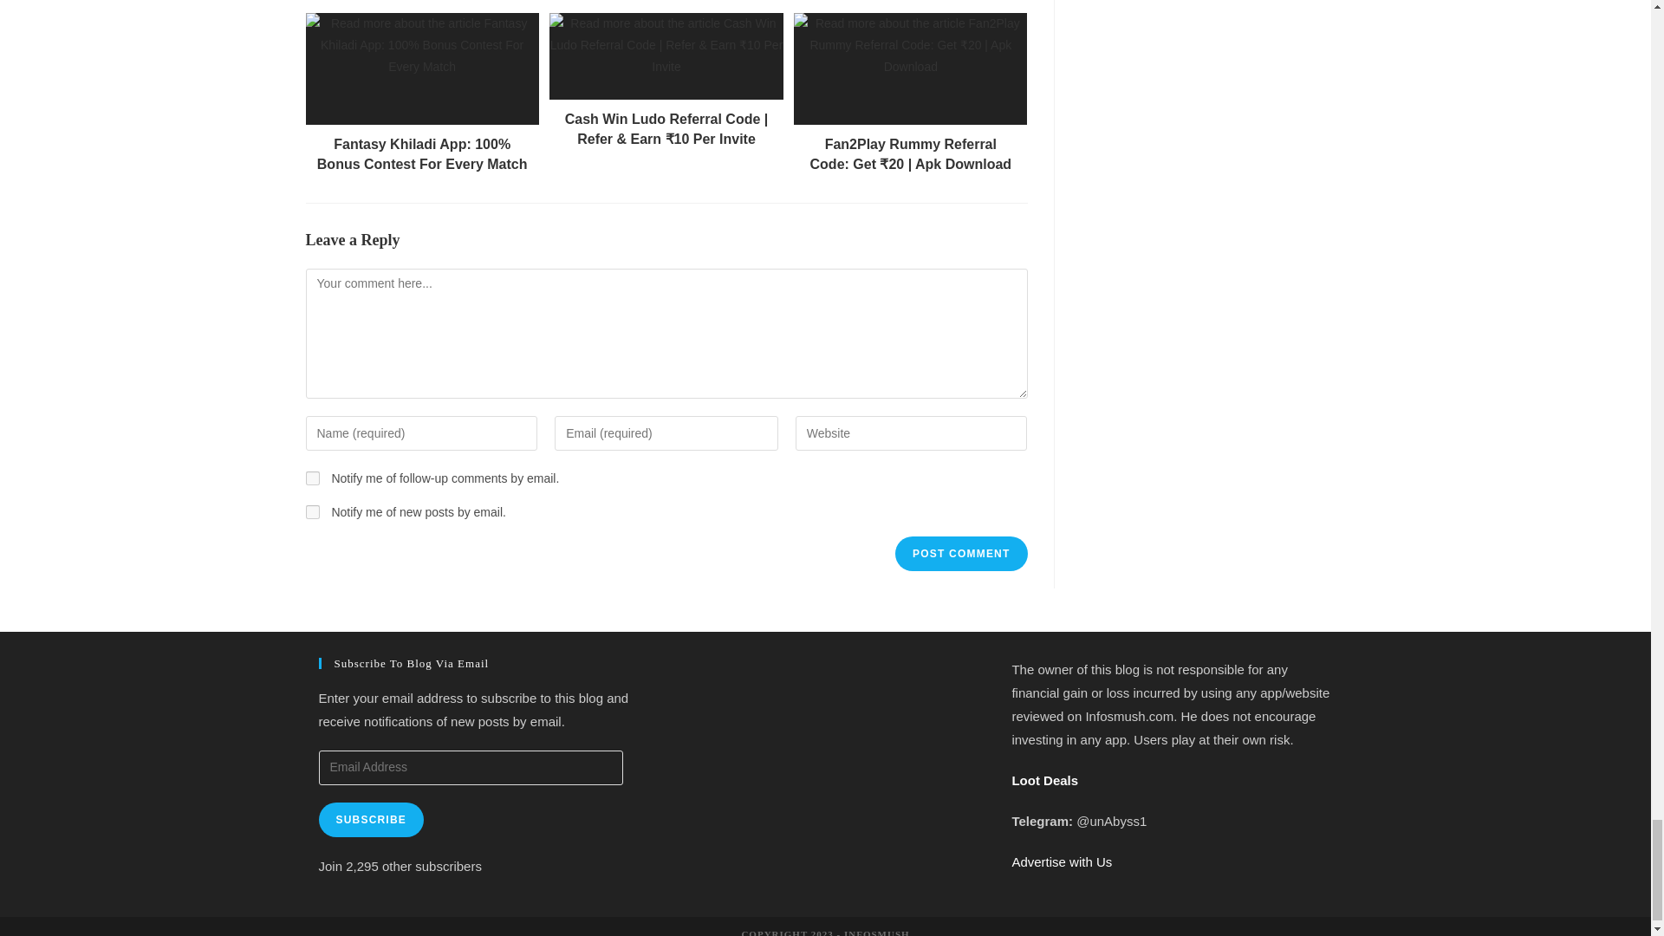 The width and height of the screenshot is (1664, 936). What do you see at coordinates (312, 478) in the screenshot?
I see `subscribe` at bounding box center [312, 478].